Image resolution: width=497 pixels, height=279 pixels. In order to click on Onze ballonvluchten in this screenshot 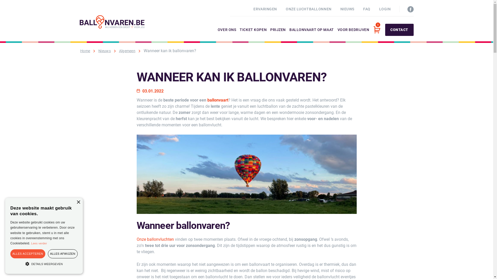, I will do `click(155, 239)`.